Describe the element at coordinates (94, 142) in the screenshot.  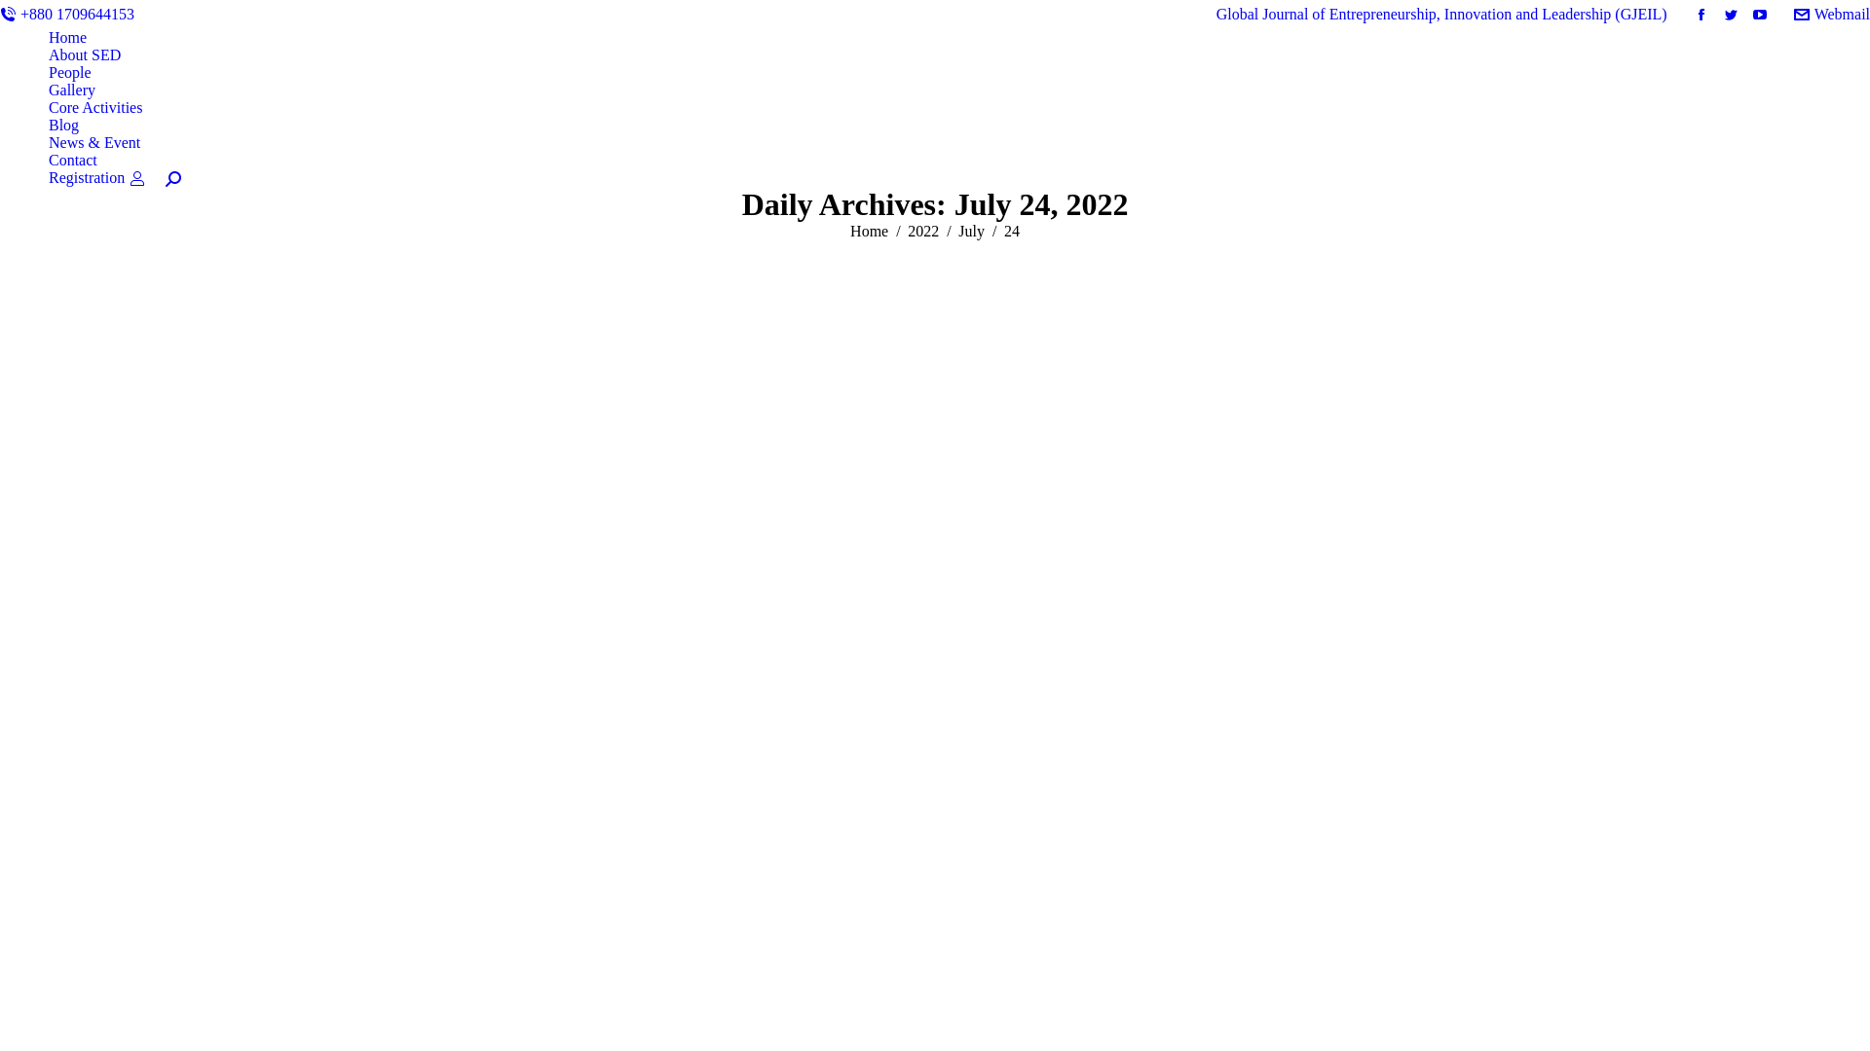
I see `News & Event` at that location.